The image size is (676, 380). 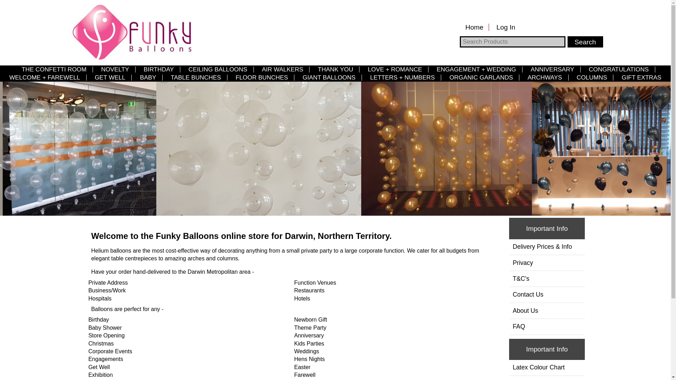 I want to click on BIRTHDAY, so click(x=159, y=69).